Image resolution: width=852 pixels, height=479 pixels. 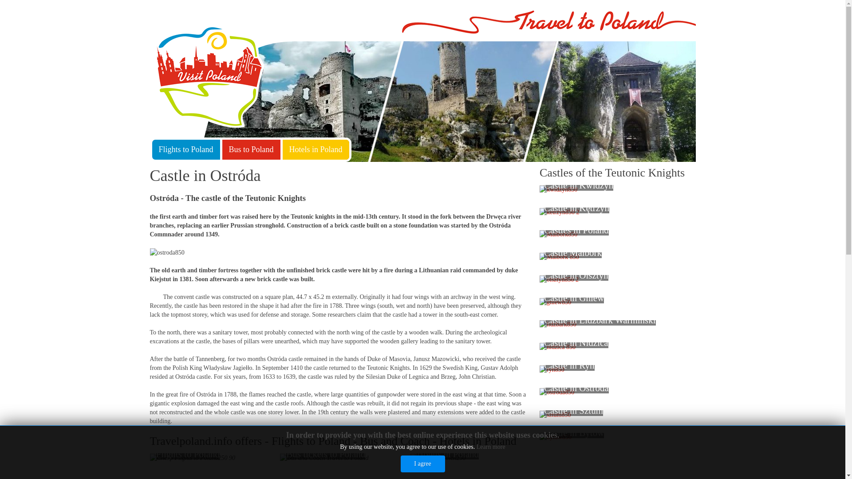 I want to click on Castle in Sztum, so click(x=555, y=415).